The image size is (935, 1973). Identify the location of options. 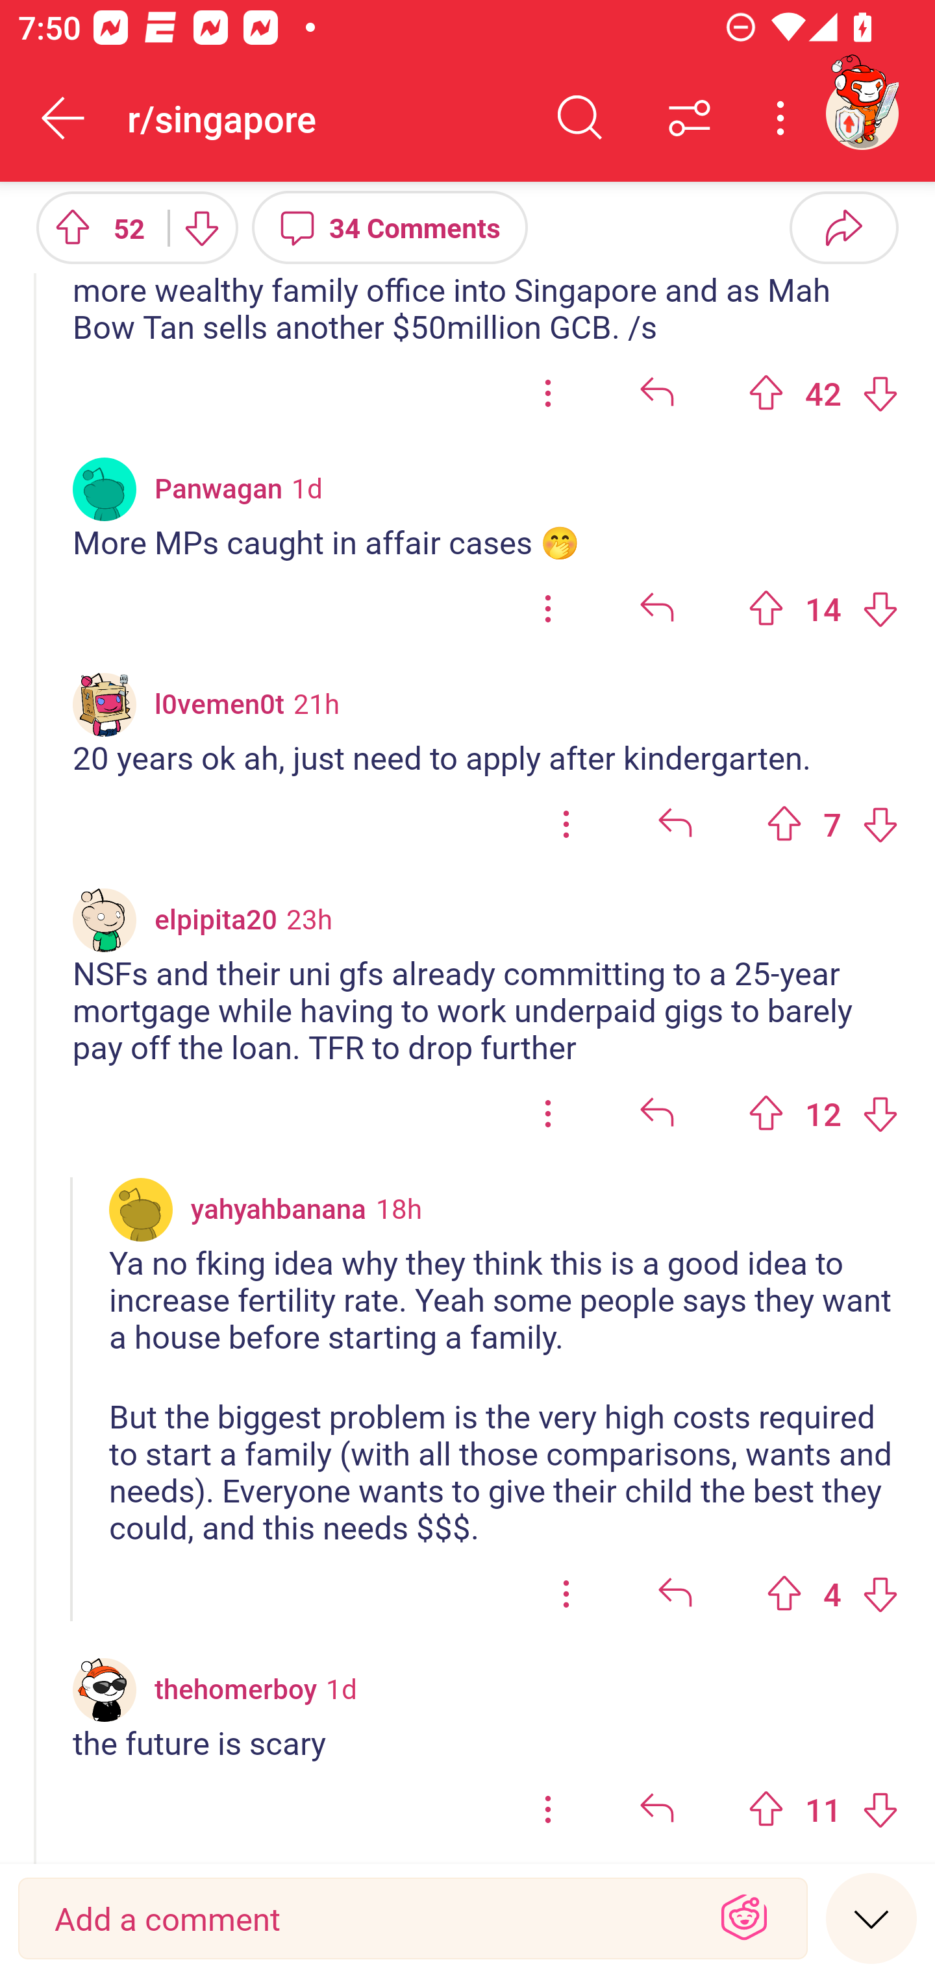
(548, 609).